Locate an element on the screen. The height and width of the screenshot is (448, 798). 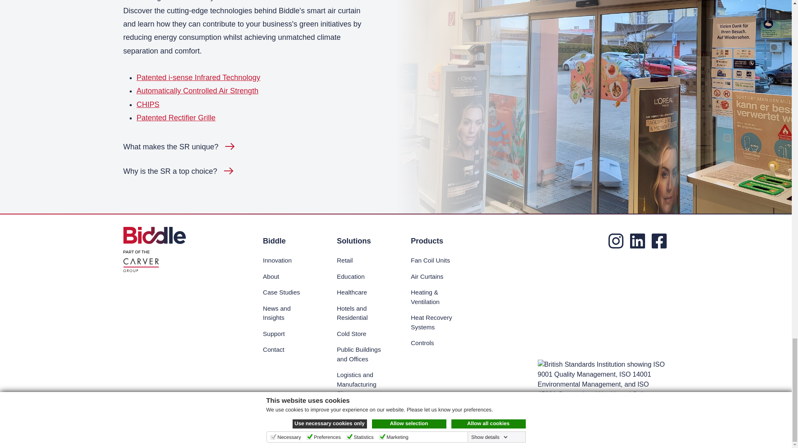
LinkedIn logo is located at coordinates (638, 241).